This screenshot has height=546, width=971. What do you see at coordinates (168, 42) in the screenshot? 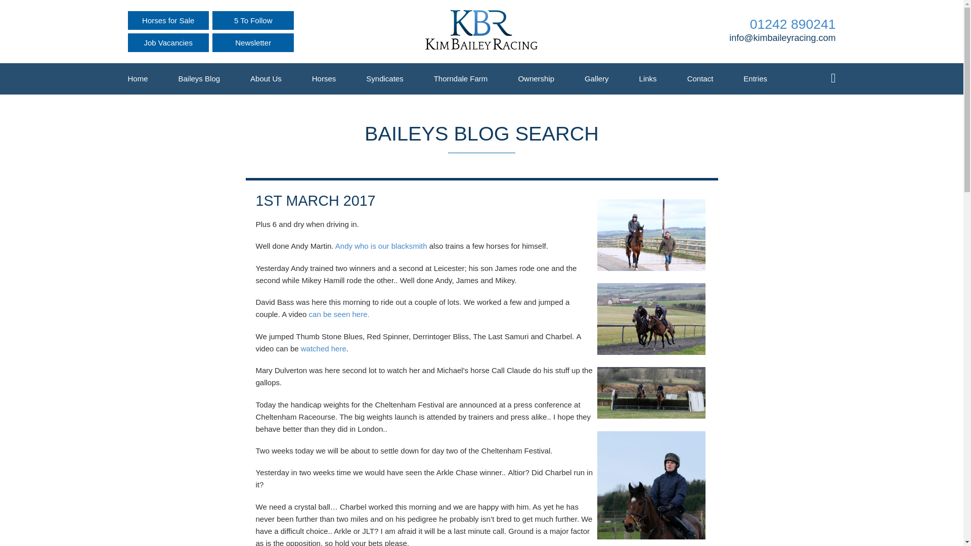
I see `Job Vacancies` at bounding box center [168, 42].